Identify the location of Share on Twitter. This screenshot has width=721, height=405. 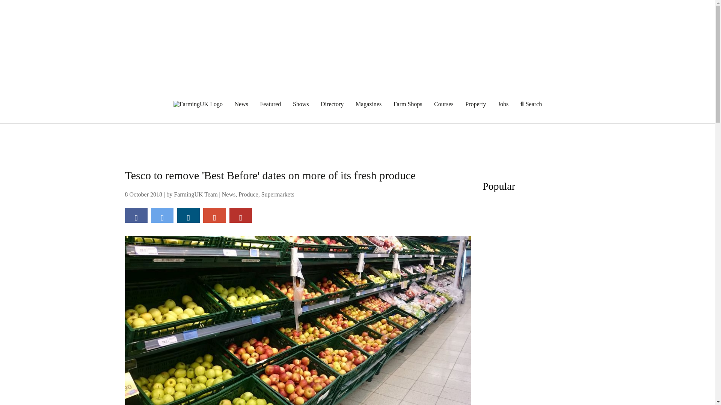
(162, 215).